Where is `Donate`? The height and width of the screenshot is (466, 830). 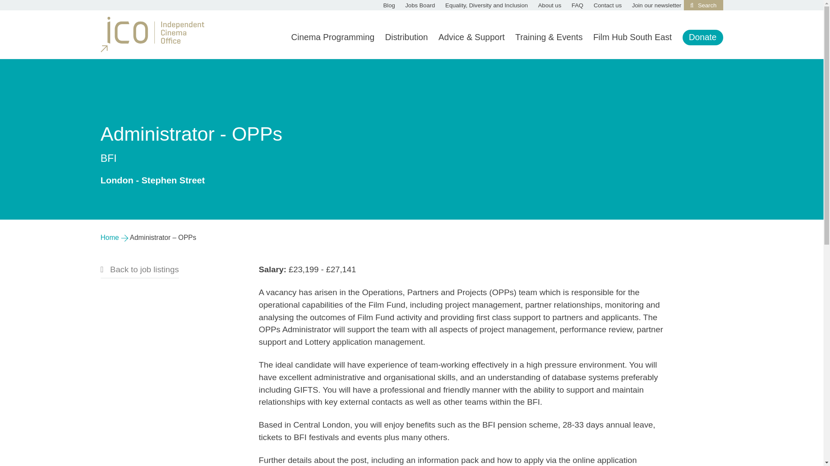
Donate is located at coordinates (703, 37).